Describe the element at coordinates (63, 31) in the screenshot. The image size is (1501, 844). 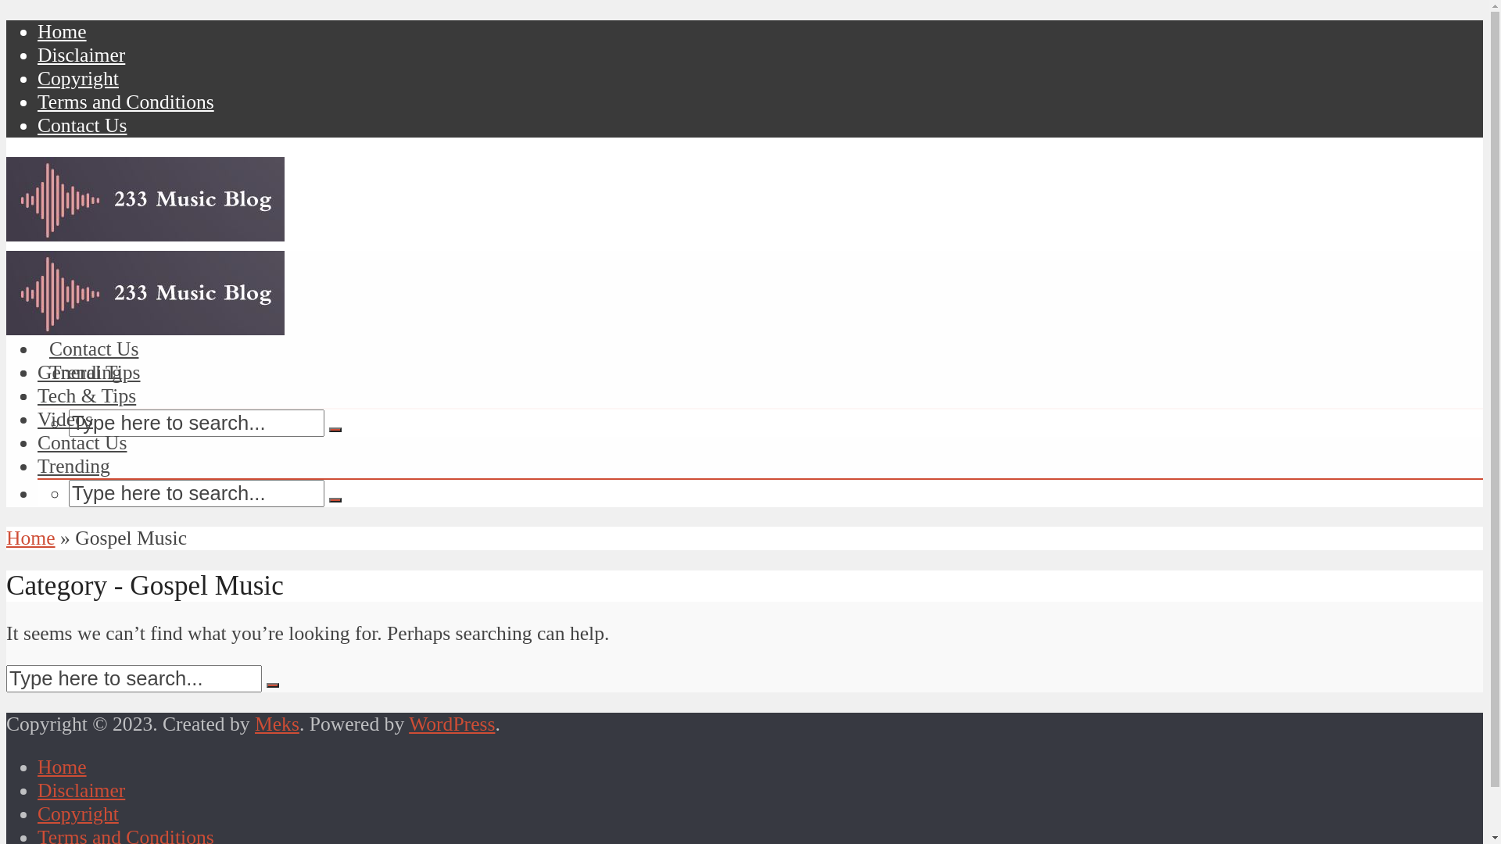
I see `Home` at that location.